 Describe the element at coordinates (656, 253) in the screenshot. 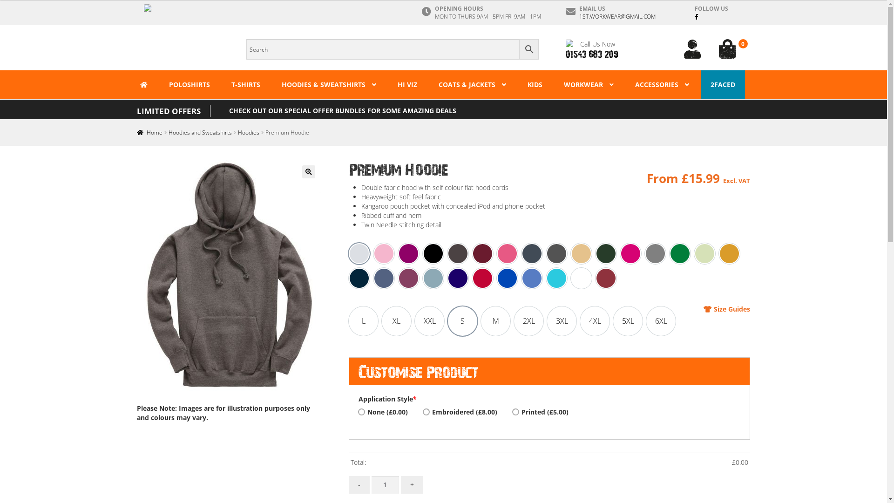

I see `Grey` at that location.